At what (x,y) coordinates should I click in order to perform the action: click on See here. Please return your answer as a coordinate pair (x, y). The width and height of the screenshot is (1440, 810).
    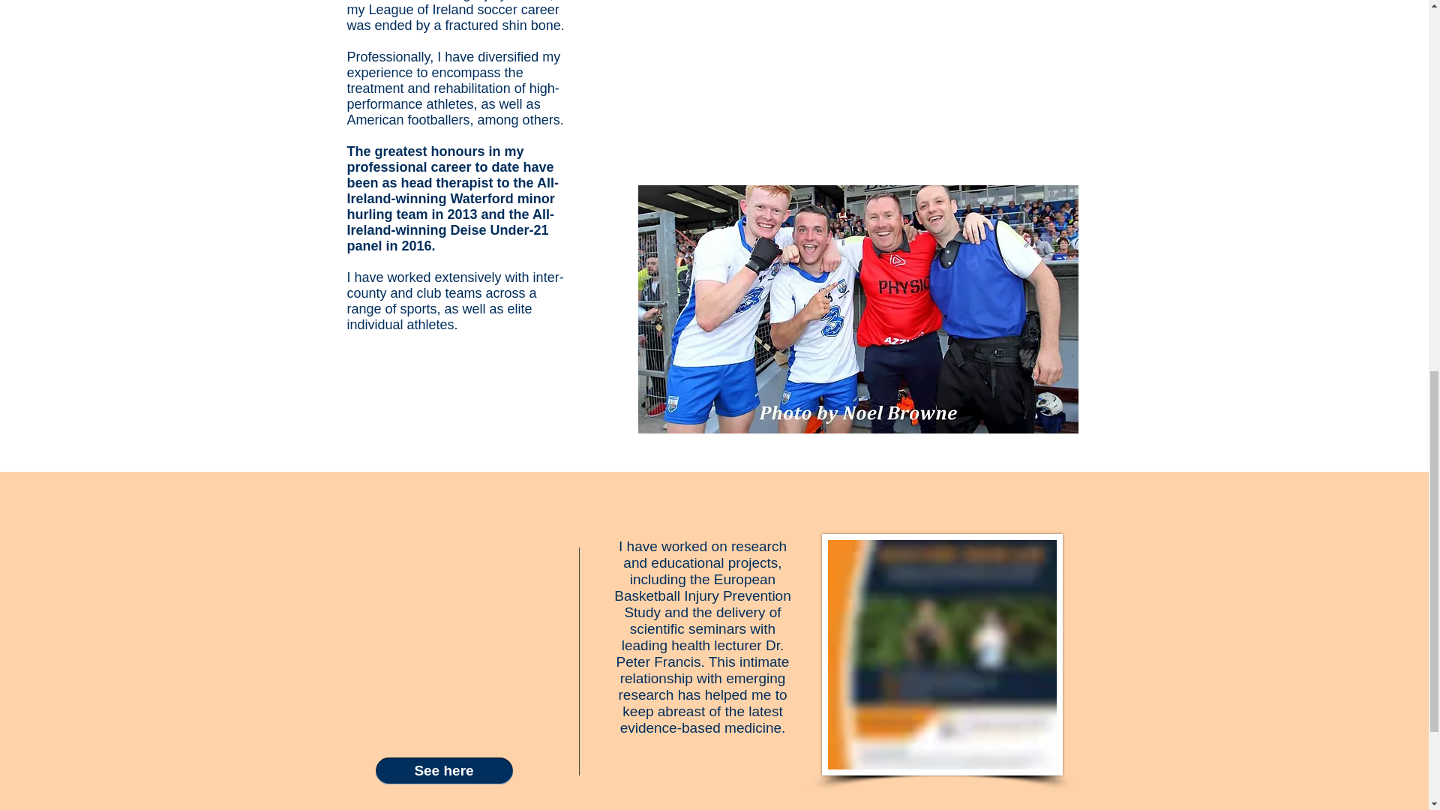
    Looking at the image, I should click on (443, 771).